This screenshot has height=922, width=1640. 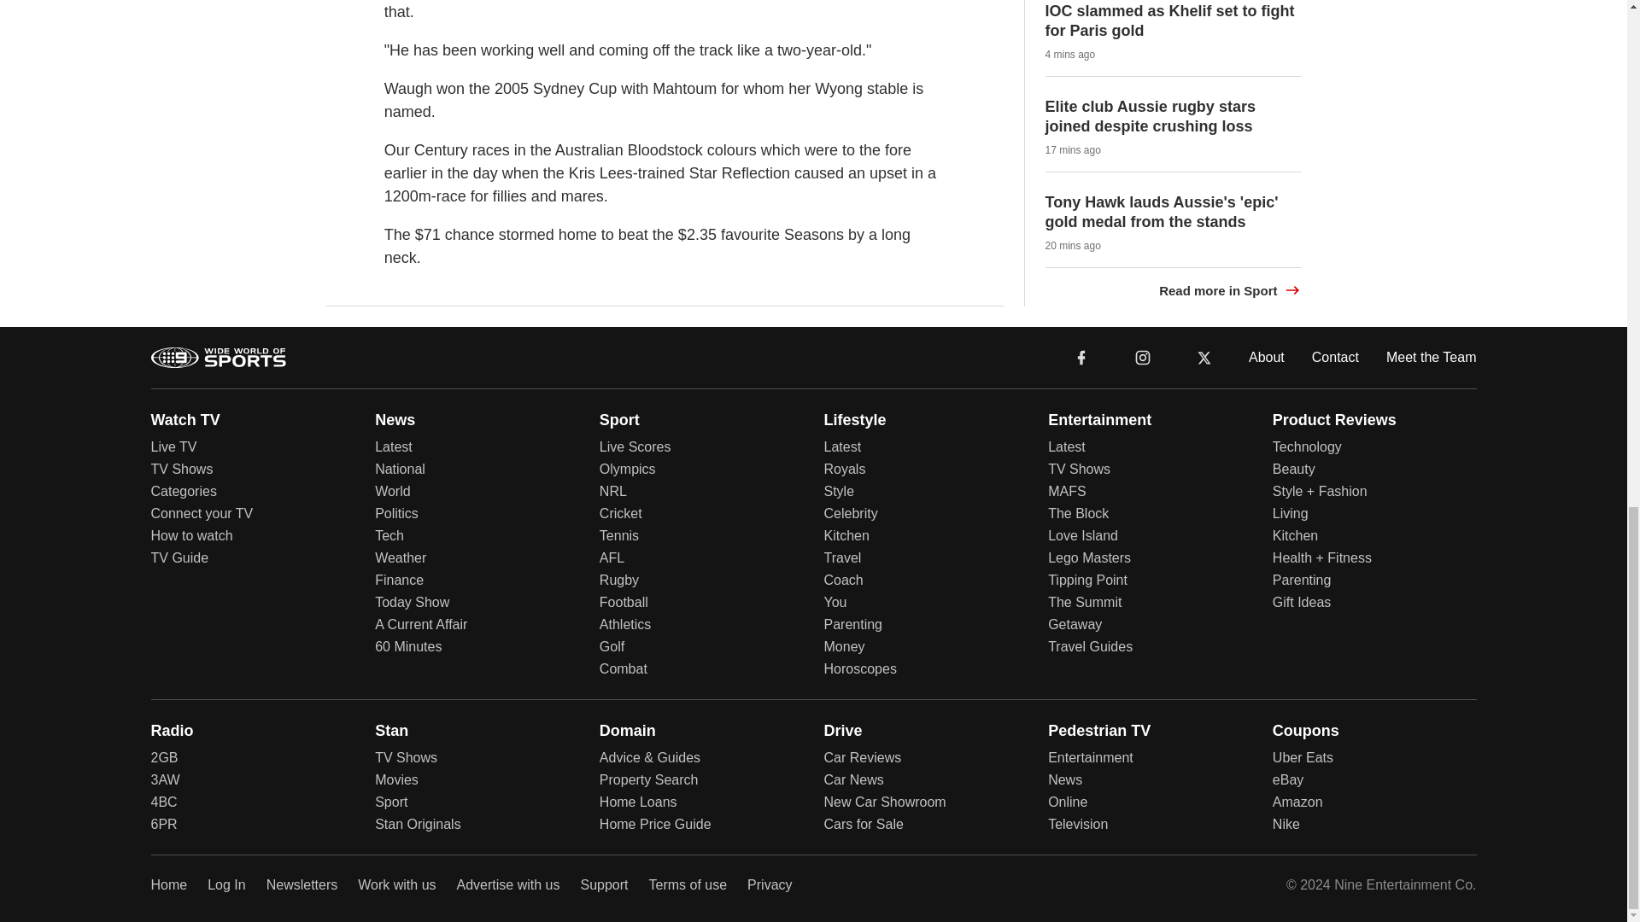 I want to click on Categories, so click(x=183, y=492).